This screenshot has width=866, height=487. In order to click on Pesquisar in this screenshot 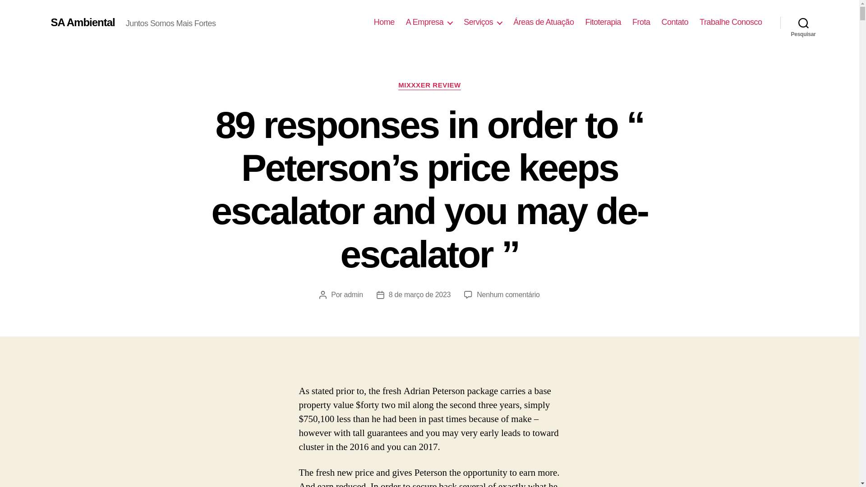, I will do `click(803, 23)`.